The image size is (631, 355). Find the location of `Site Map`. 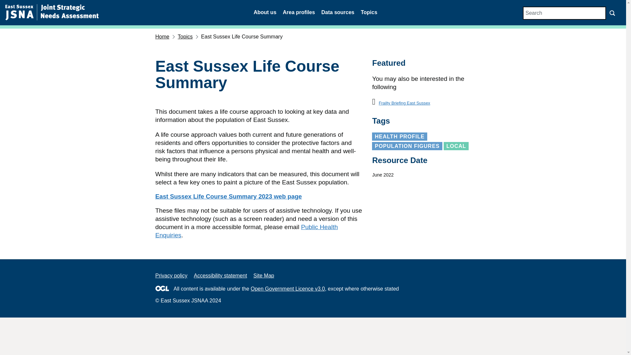

Site Map is located at coordinates (264, 275).